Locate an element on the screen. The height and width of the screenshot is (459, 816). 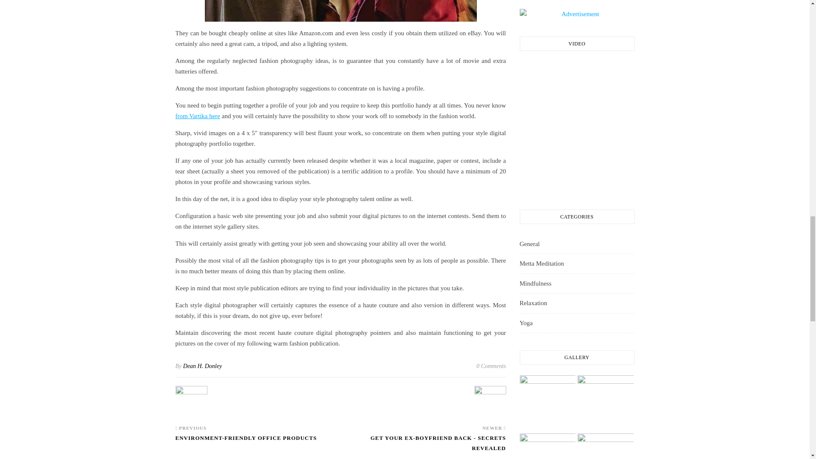
ENVIRONMENT-FRIENDLY OFFICE PRODUCTS is located at coordinates (246, 442).